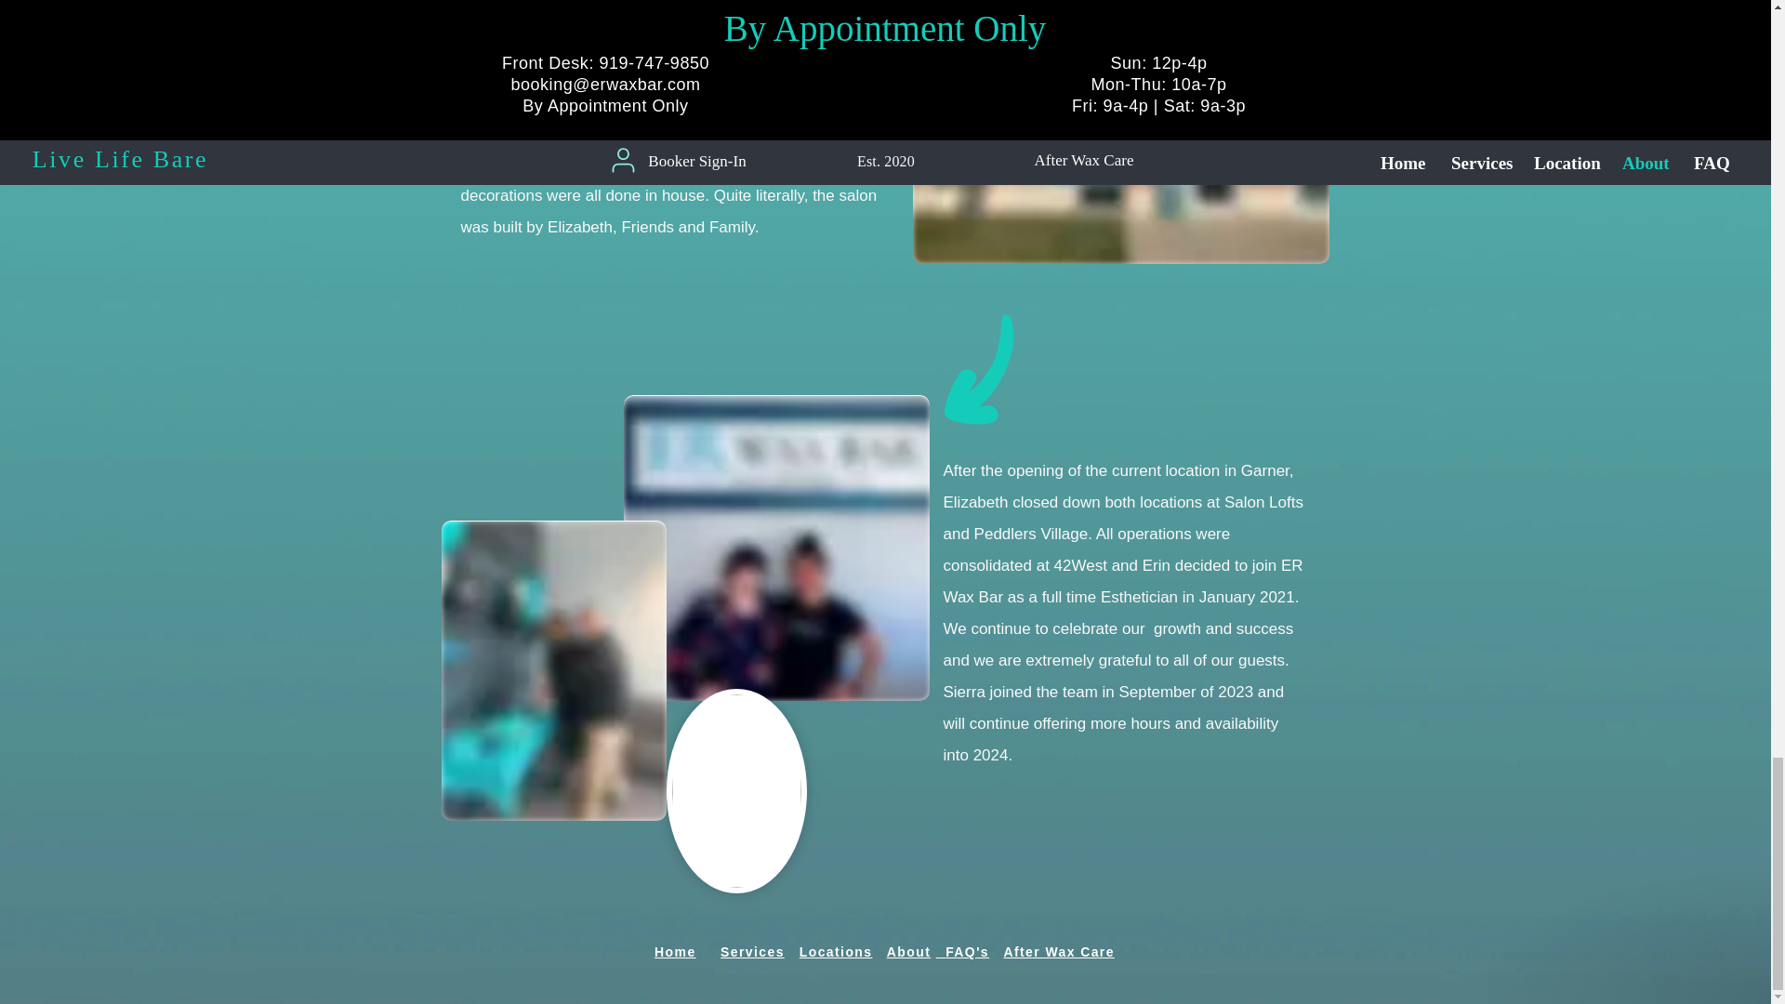 The height and width of the screenshot is (1004, 1785). Describe the element at coordinates (917, 952) in the screenshot. I see `About   ` at that location.